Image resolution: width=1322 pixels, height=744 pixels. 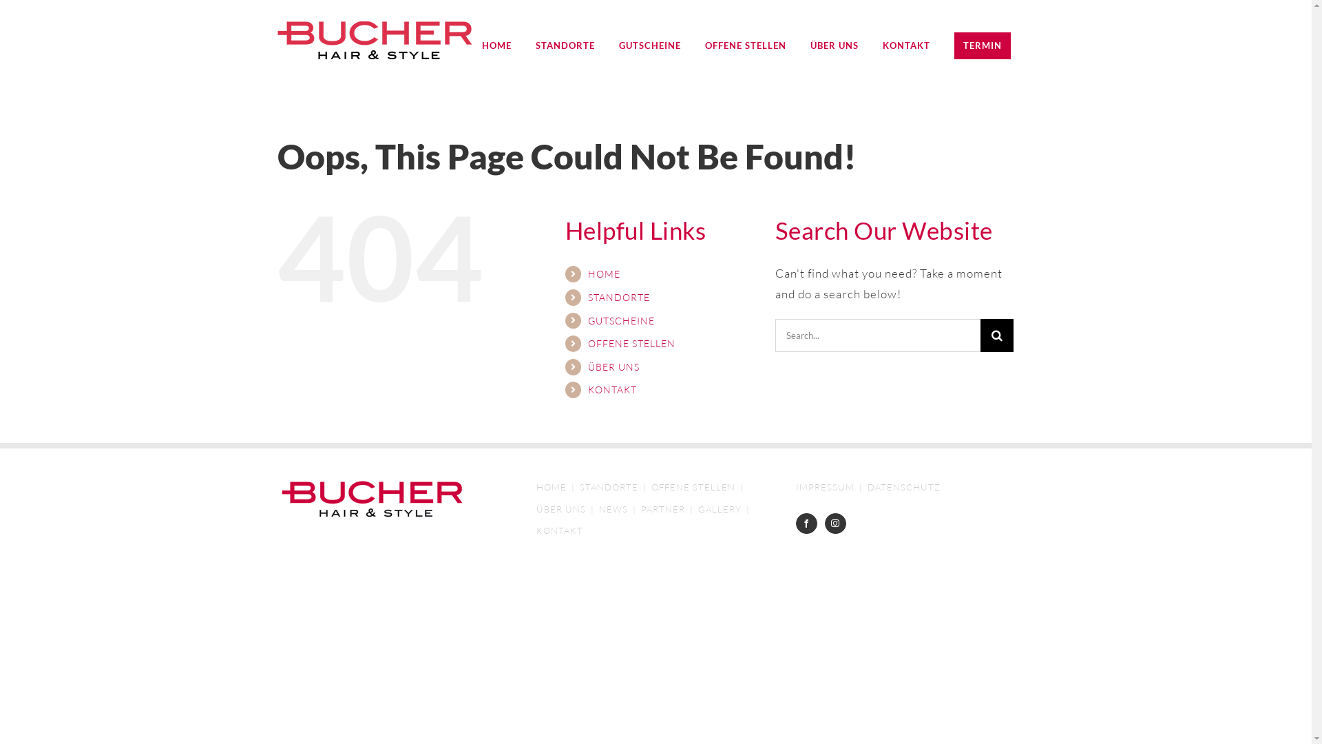 What do you see at coordinates (621, 321) in the screenshot?
I see `GUTSCHEINE` at bounding box center [621, 321].